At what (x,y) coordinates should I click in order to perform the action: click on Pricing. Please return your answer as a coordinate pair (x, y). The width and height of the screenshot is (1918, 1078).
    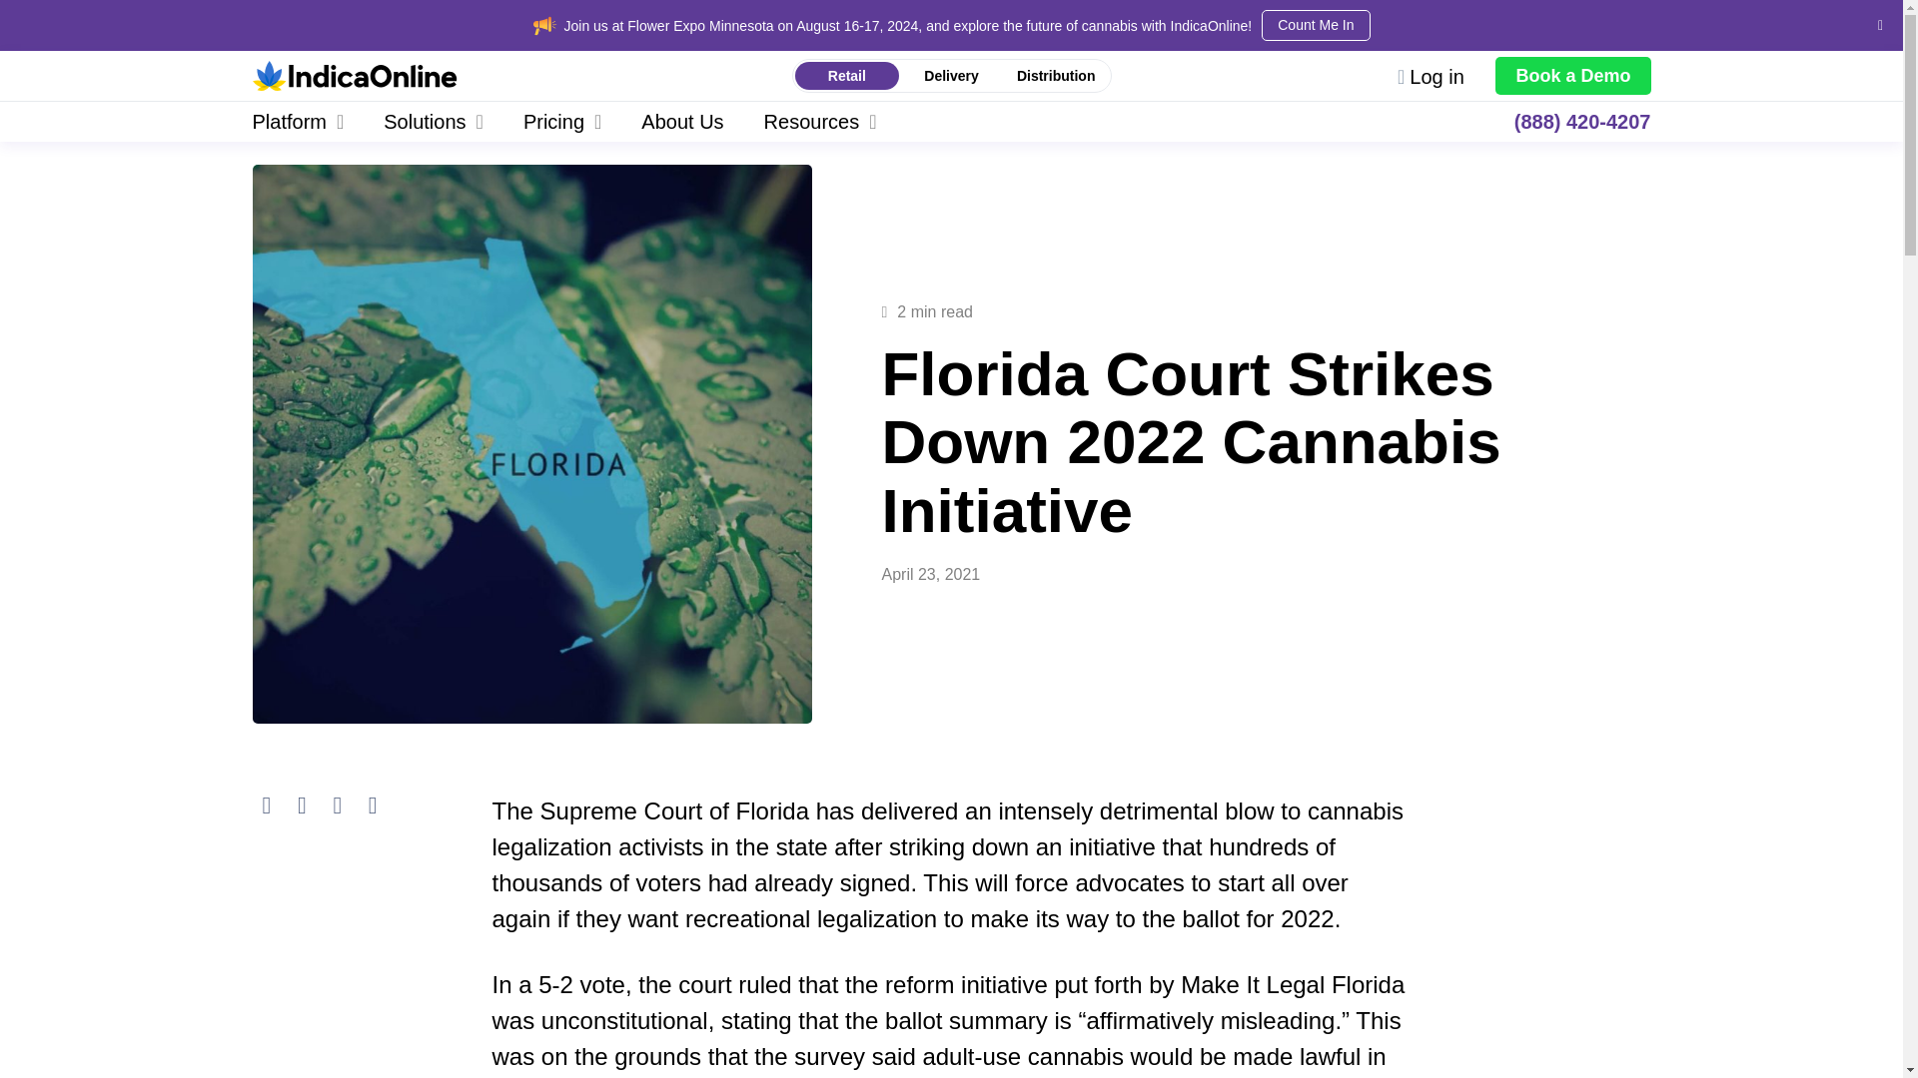
    Looking at the image, I should click on (561, 121).